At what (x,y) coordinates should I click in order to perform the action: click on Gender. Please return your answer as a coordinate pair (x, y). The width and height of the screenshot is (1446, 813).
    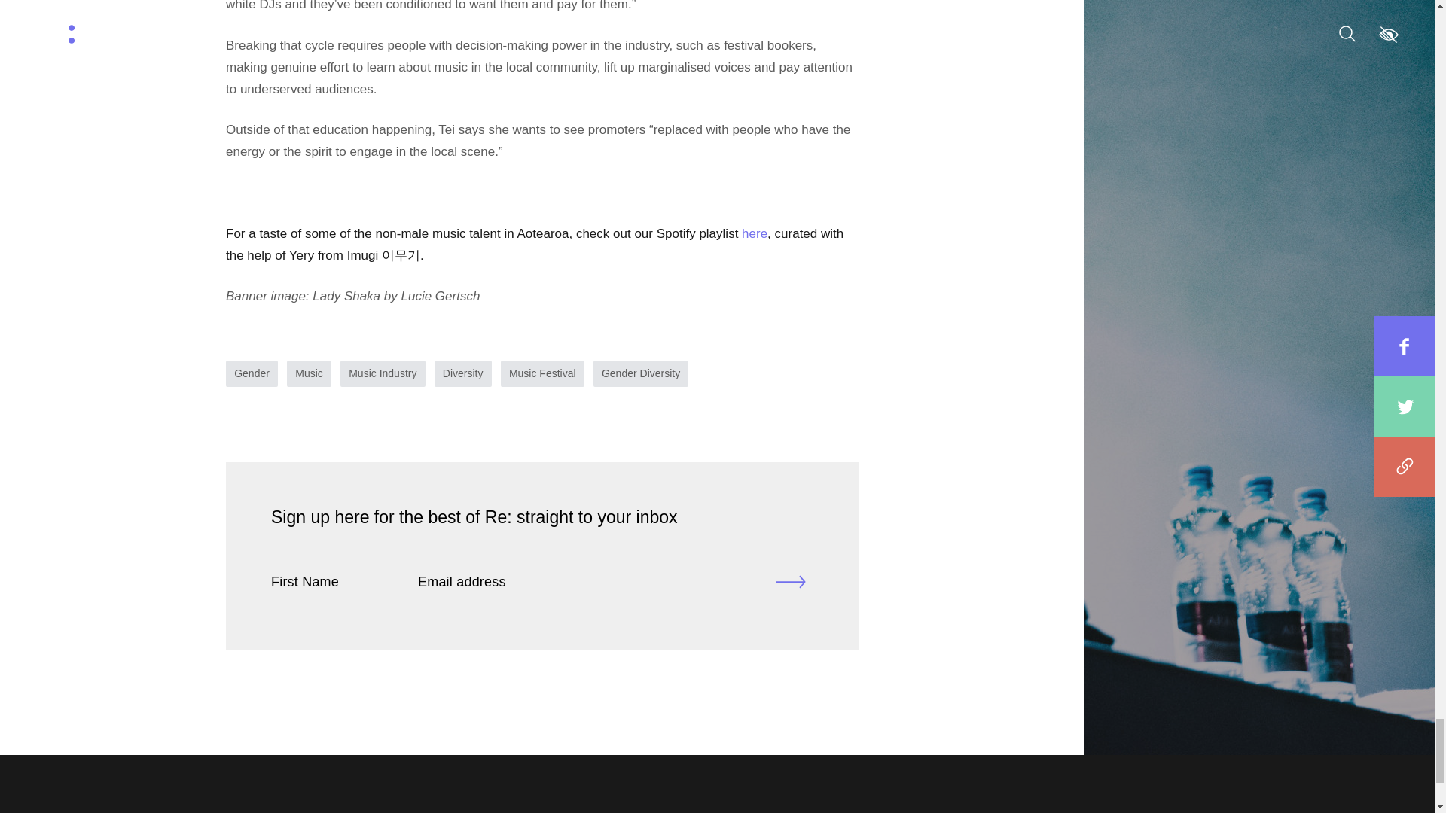
    Looking at the image, I should click on (252, 373).